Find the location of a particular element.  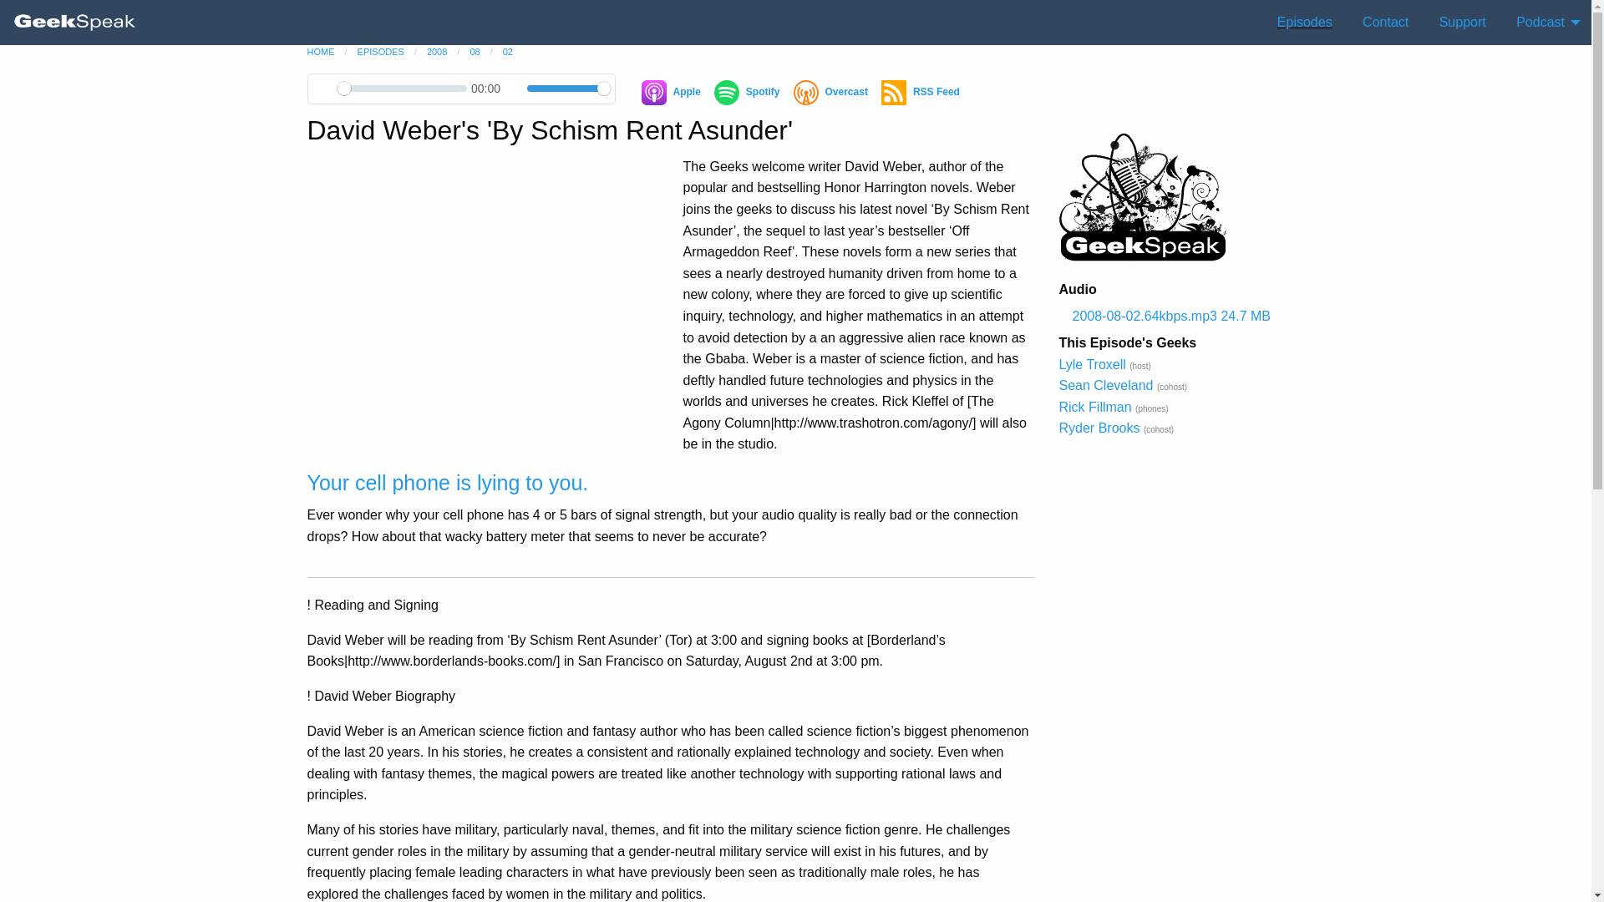

Episodes is located at coordinates (1304, 22).